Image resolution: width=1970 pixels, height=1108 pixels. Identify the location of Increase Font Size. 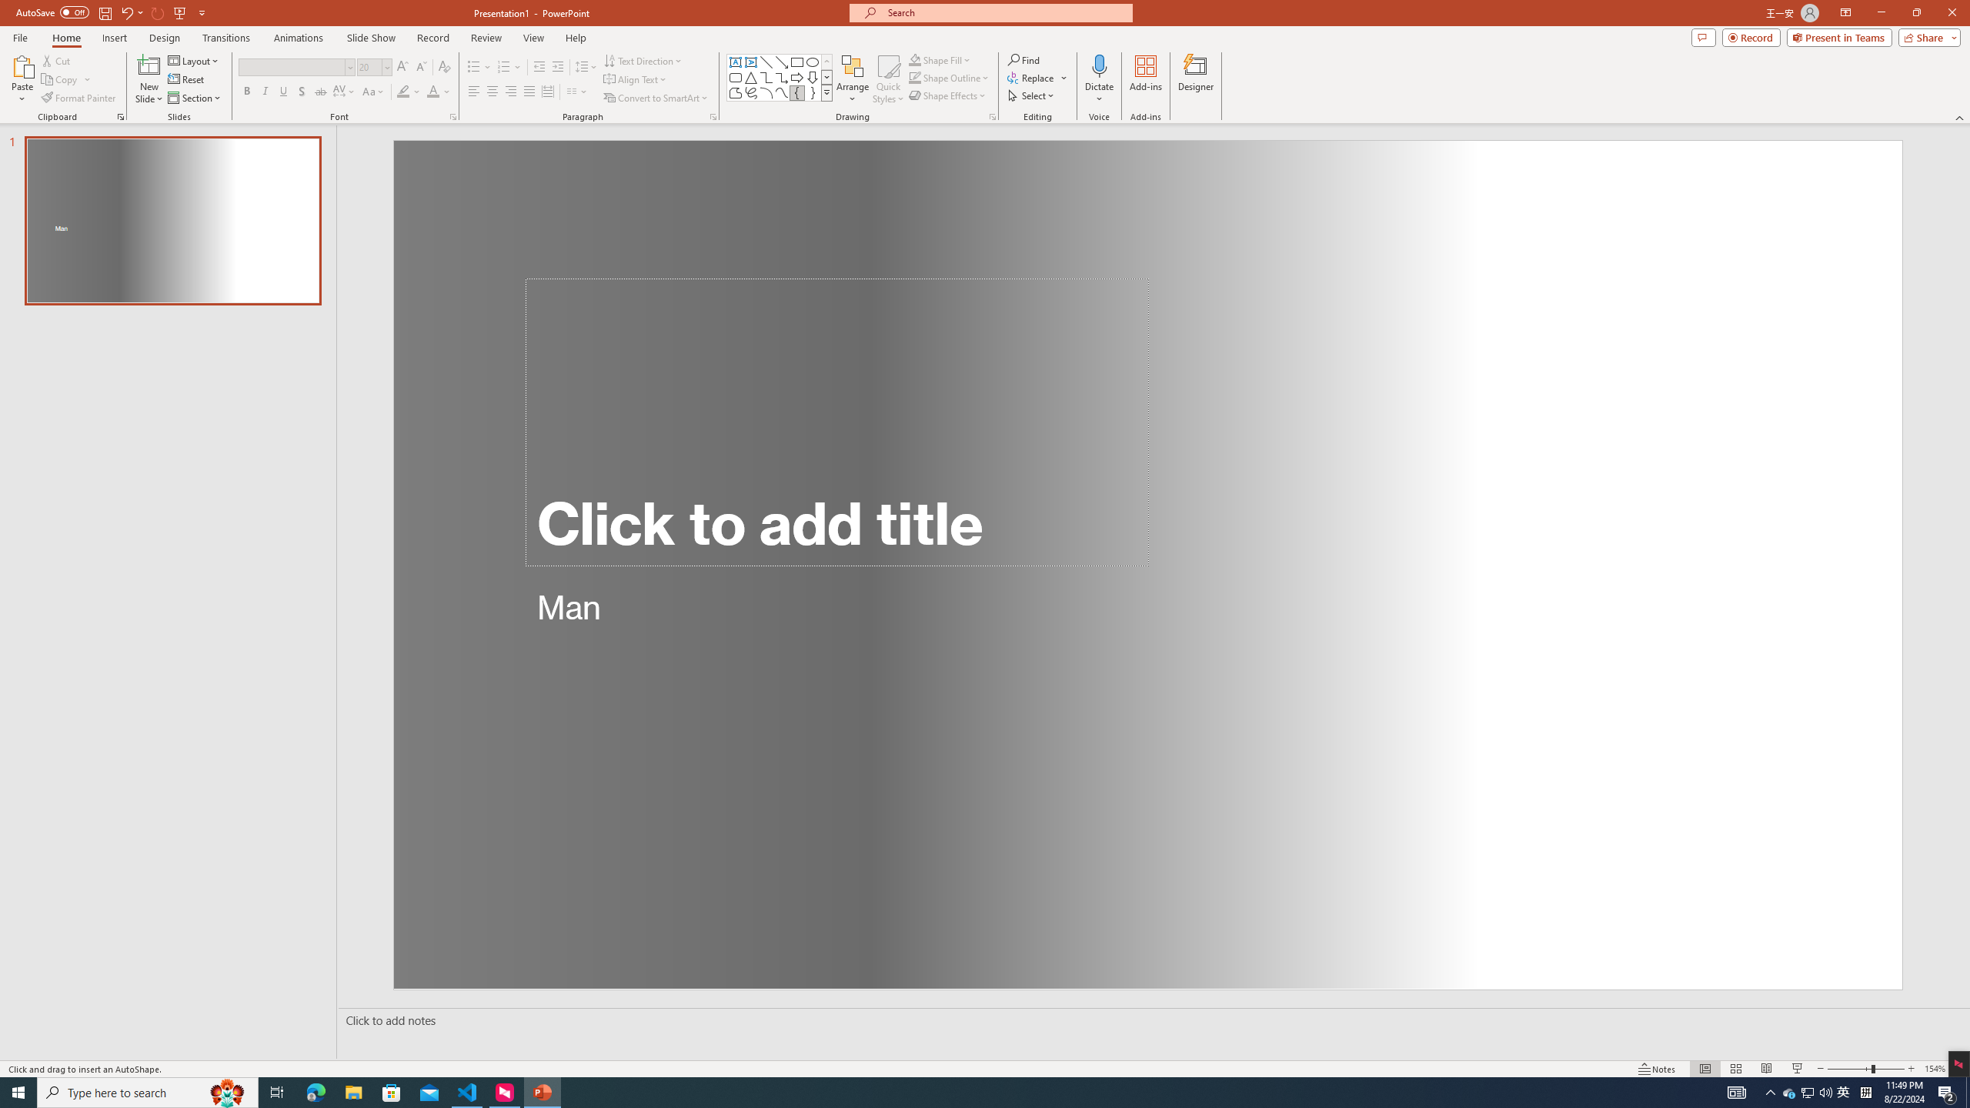
(403, 68).